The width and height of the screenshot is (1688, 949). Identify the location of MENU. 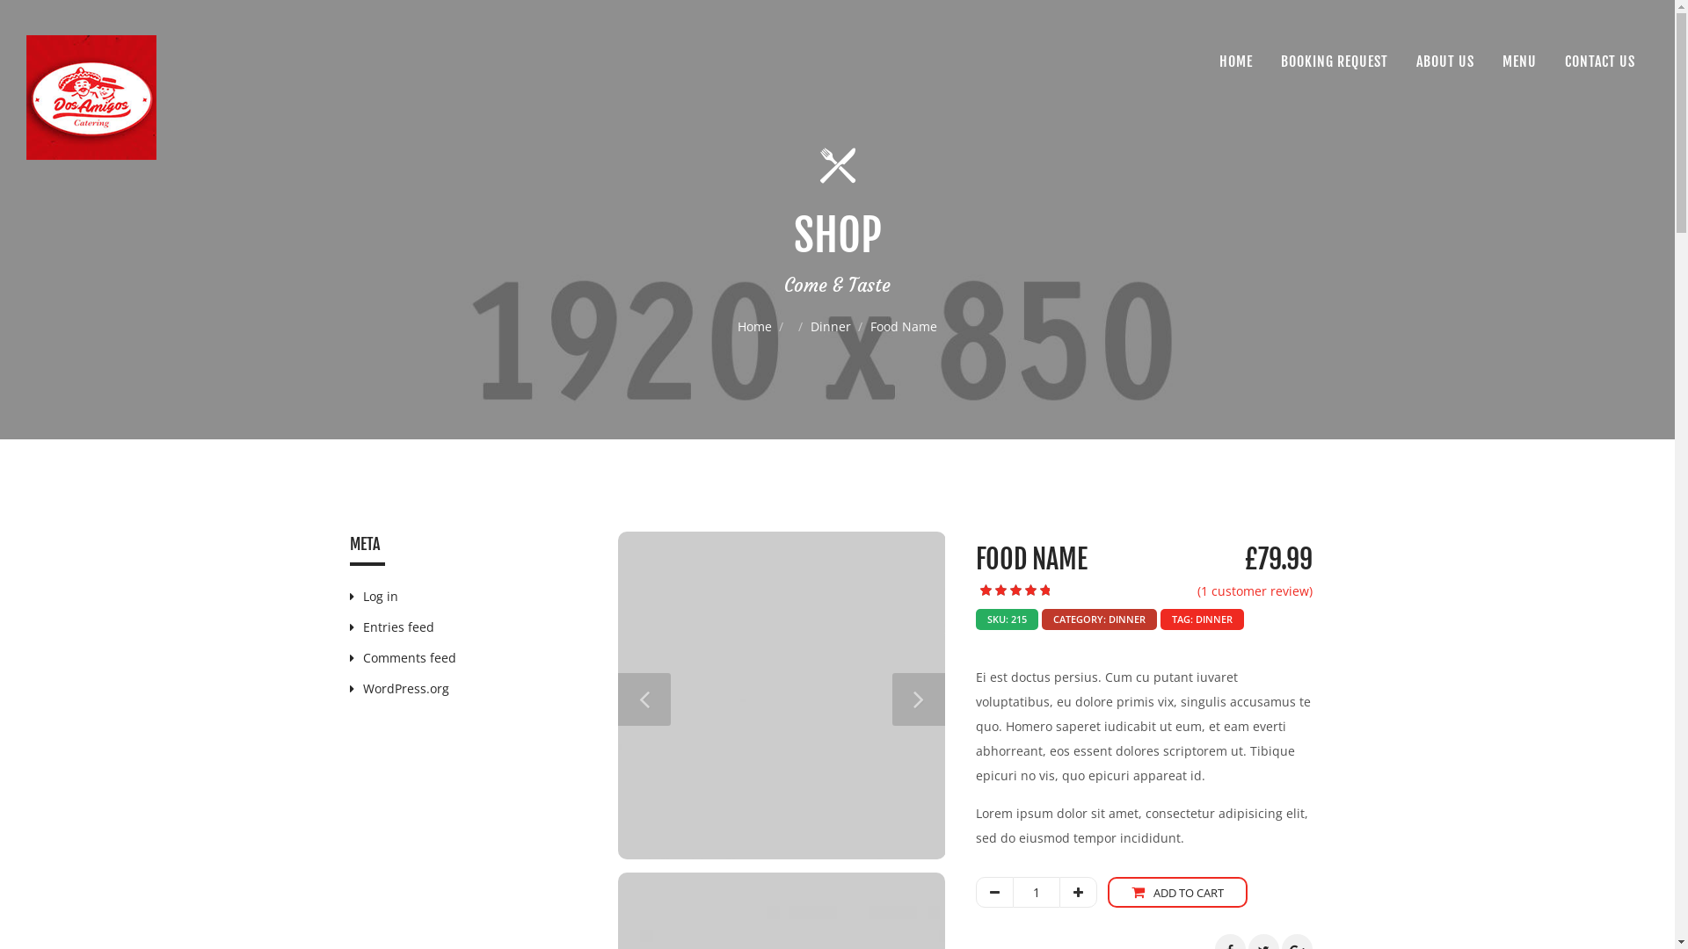
(1519, 62).